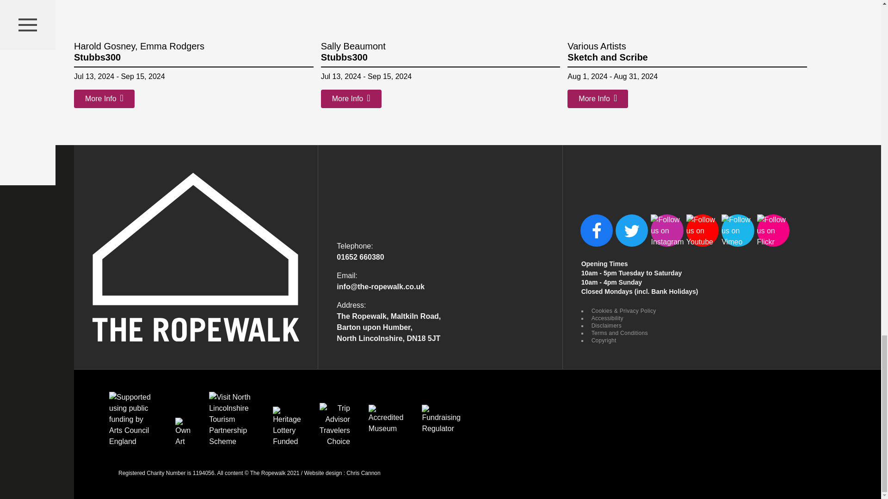 Image resolution: width=888 pixels, height=499 pixels. I want to click on Website design : Chris Cannon, so click(342, 473).